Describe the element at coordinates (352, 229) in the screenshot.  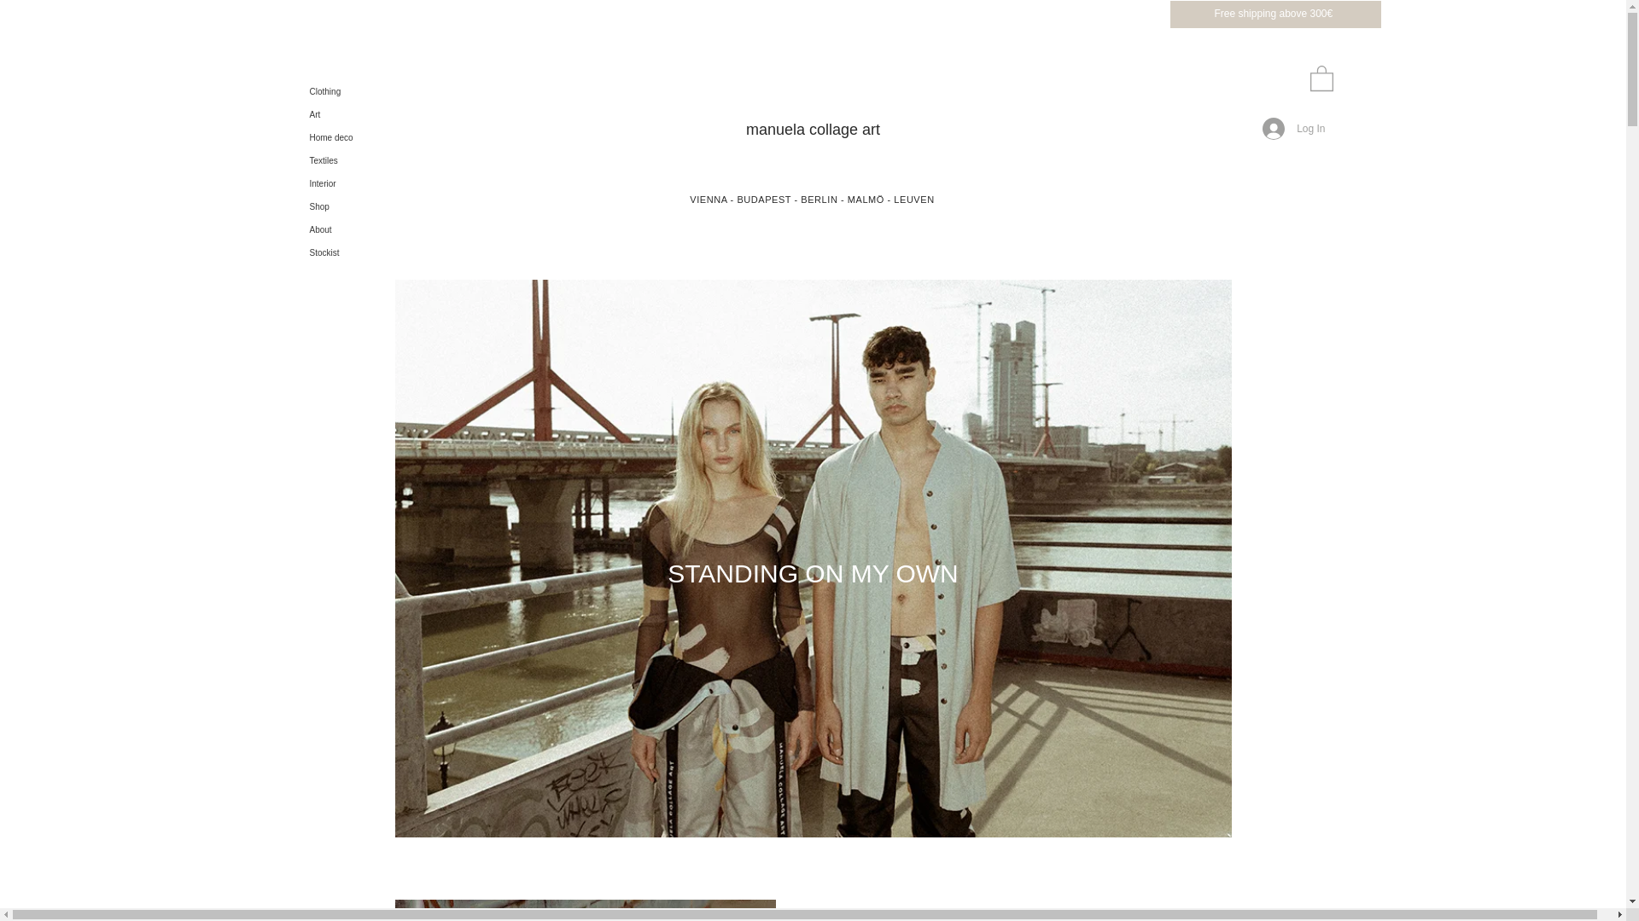
I see `About` at that location.